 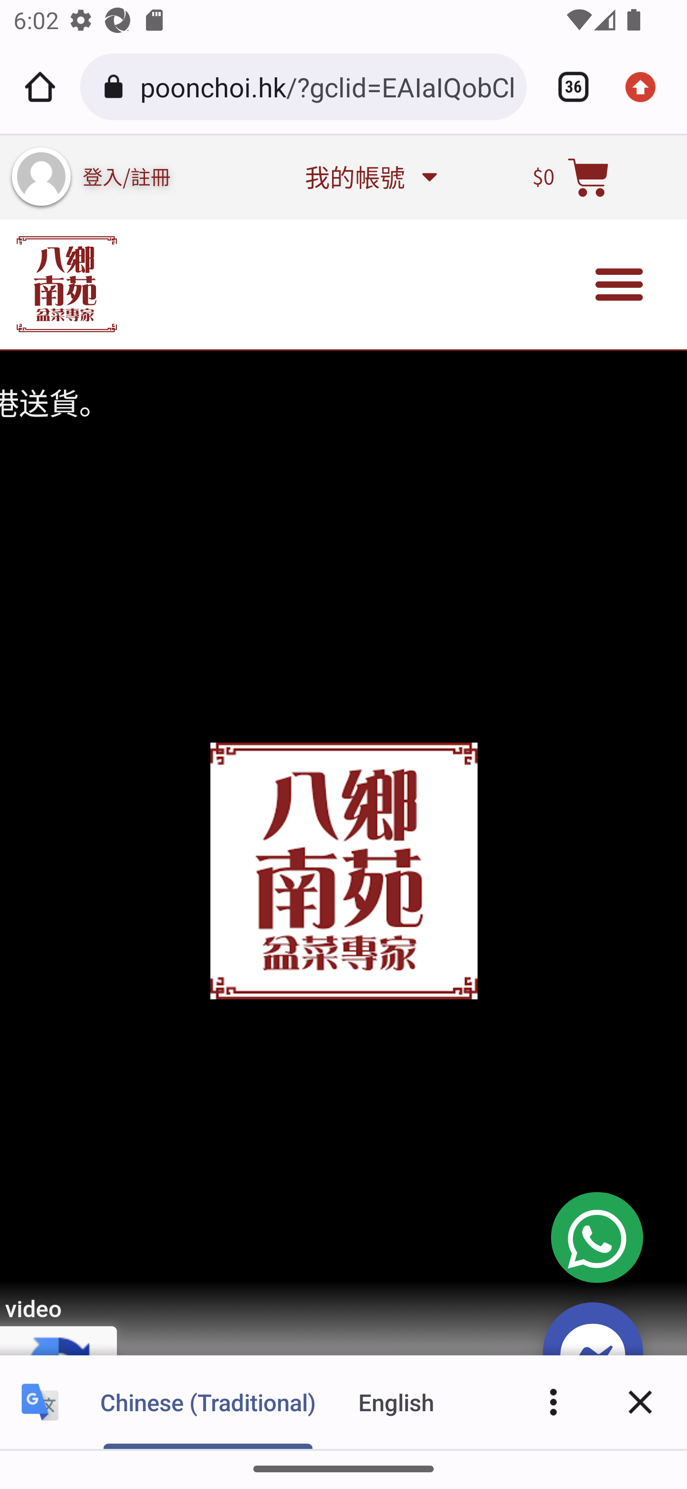 What do you see at coordinates (66, 284) in the screenshot?
I see `www.poonchoi` at bounding box center [66, 284].